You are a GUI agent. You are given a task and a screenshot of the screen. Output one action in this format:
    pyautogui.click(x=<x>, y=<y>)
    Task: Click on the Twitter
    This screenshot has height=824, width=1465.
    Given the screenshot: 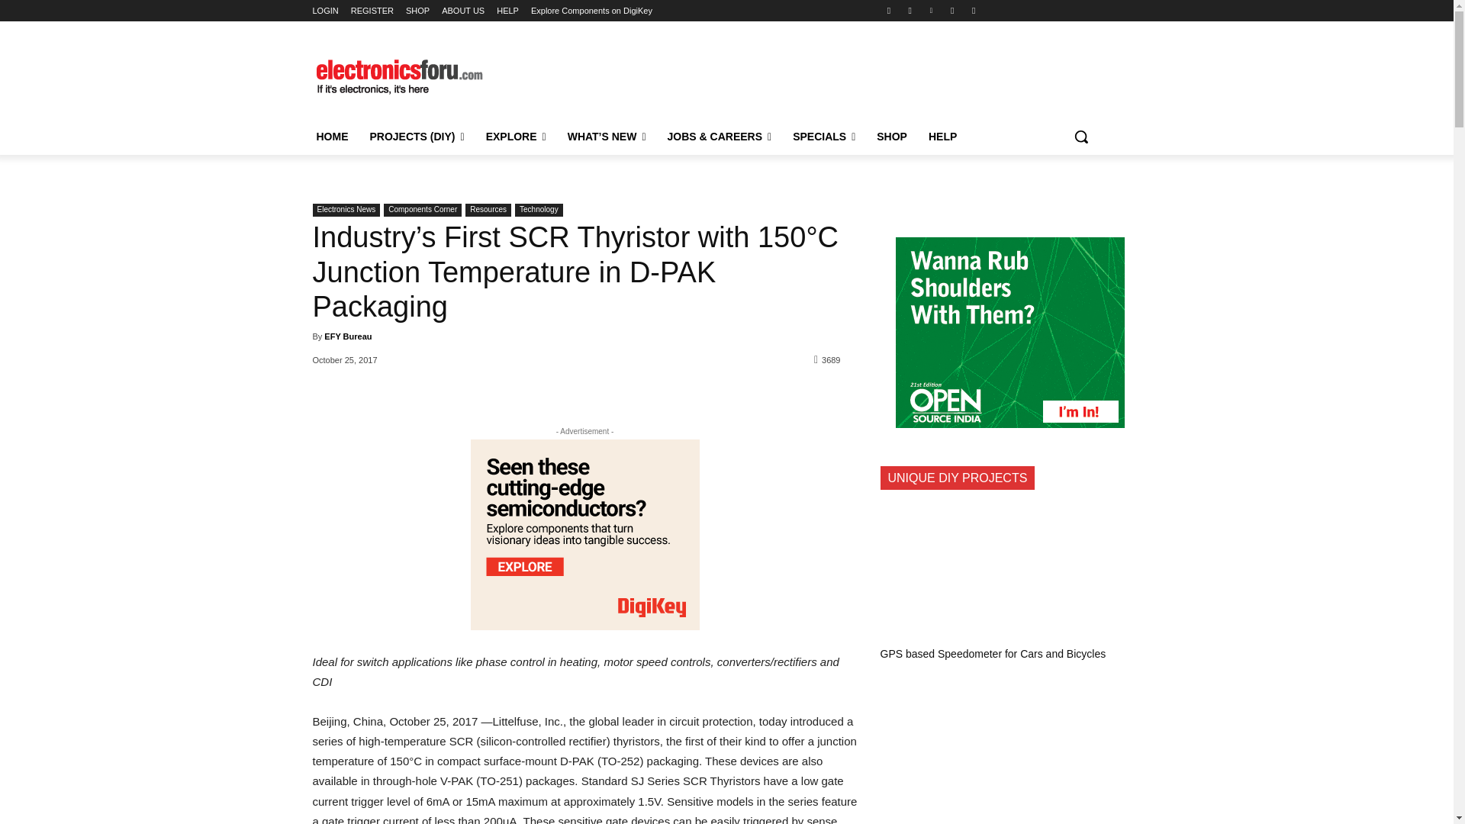 What is the action you would take?
    pyautogui.click(x=952, y=10)
    